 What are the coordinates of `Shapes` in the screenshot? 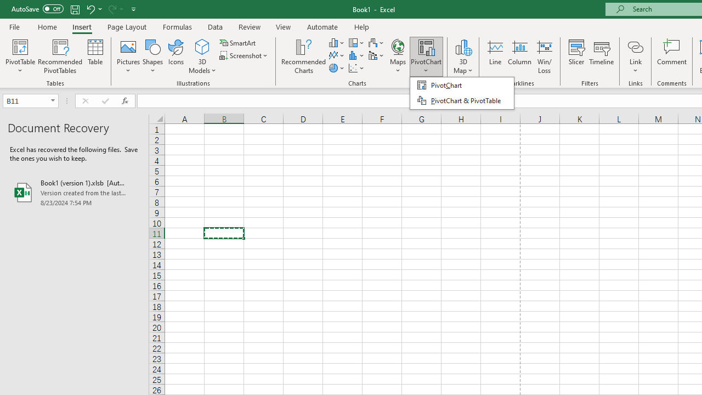 It's located at (152, 56).